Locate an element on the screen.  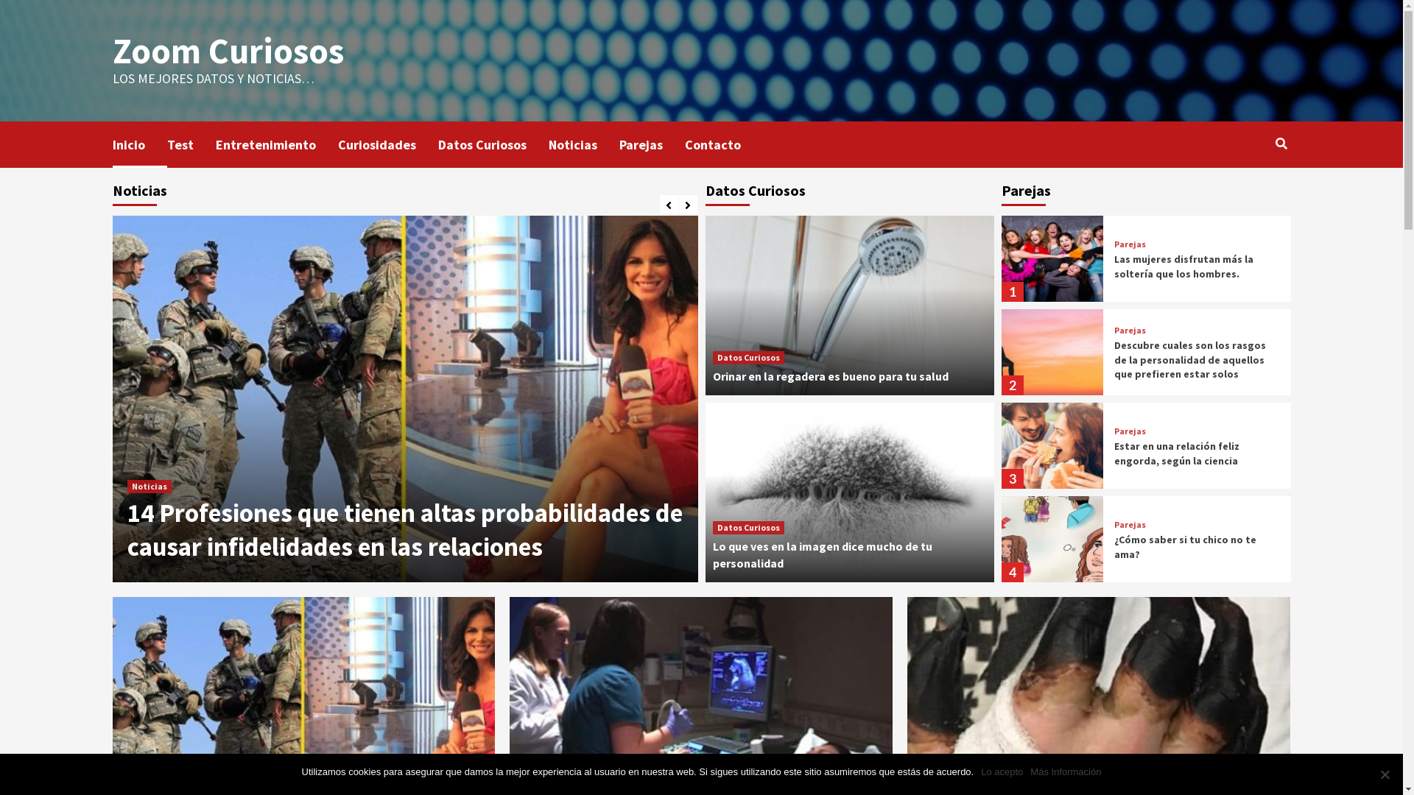
Parejas is located at coordinates (1130, 244).